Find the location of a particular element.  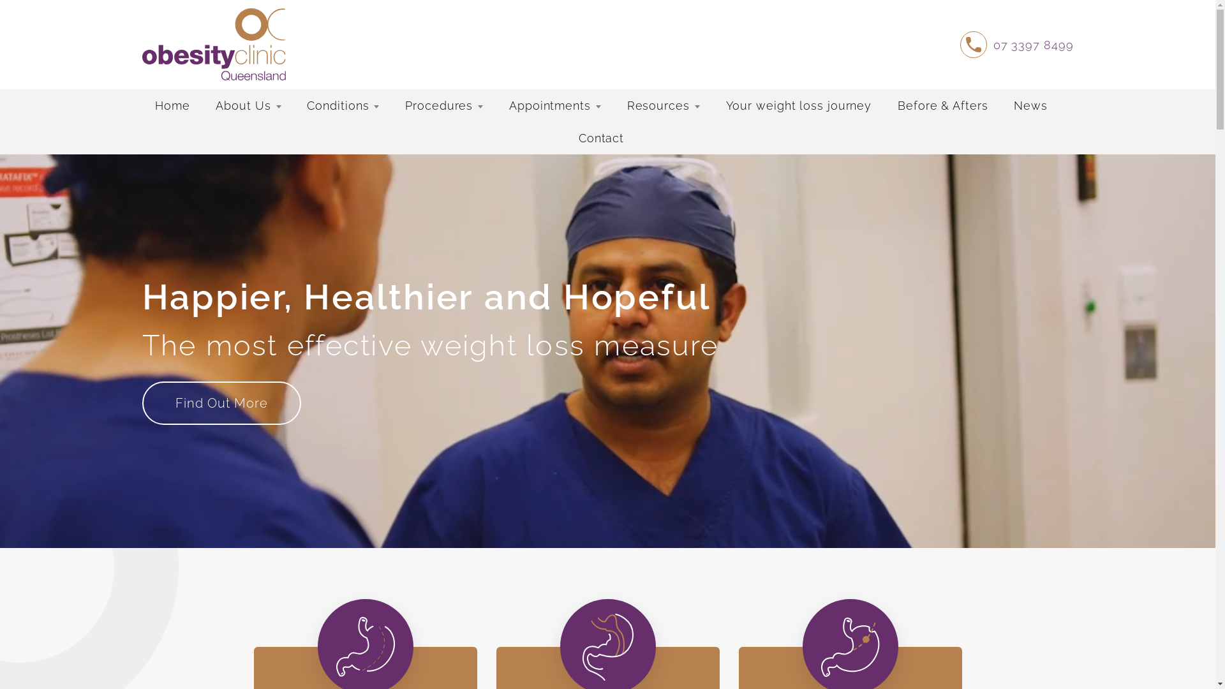

Conditions is located at coordinates (343, 106).